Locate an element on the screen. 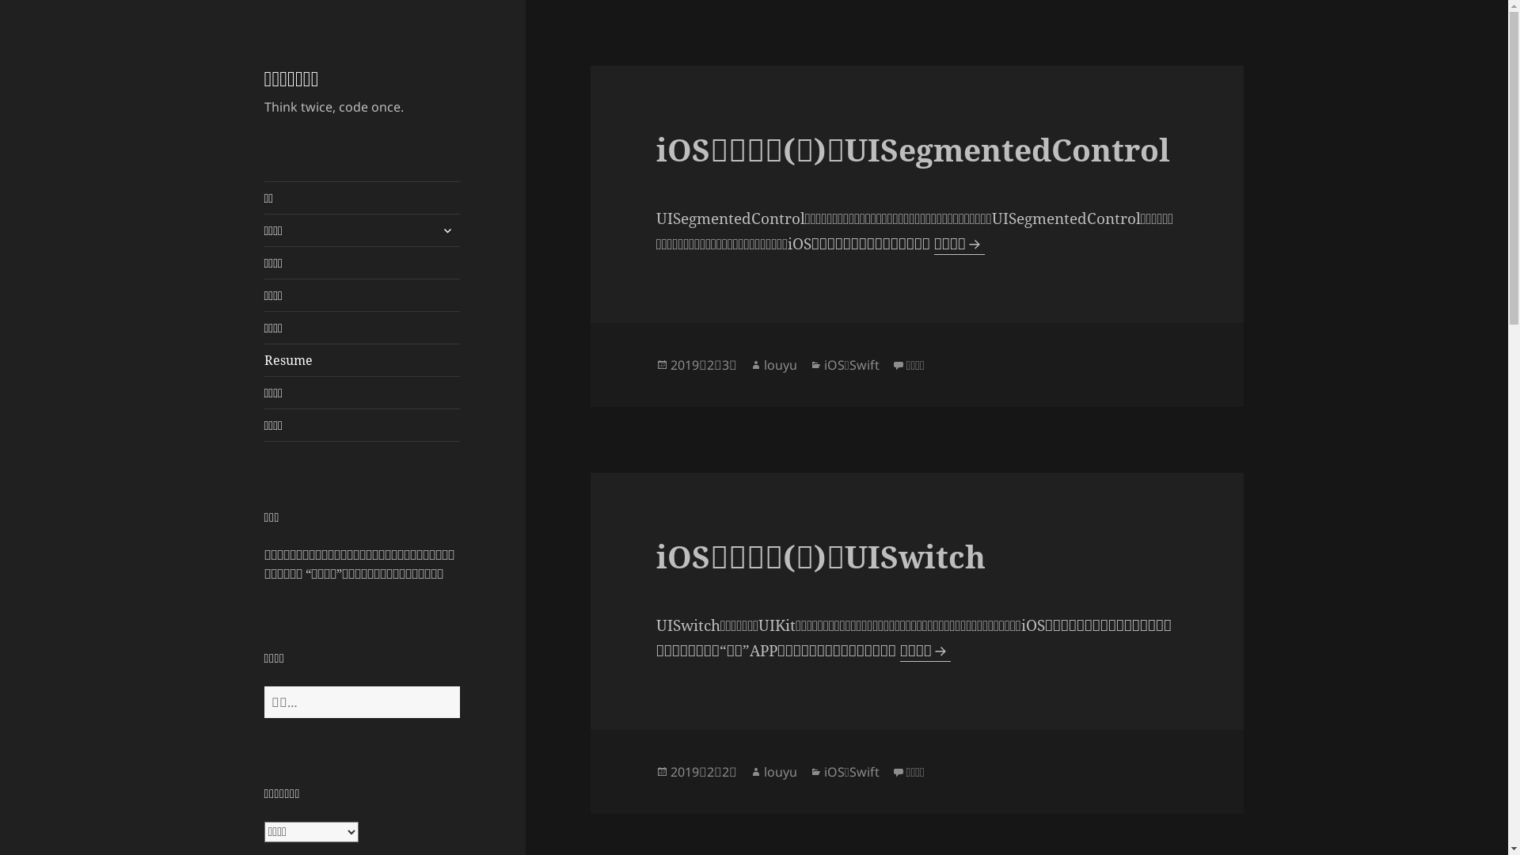 This screenshot has width=1520, height=855. Resume is located at coordinates (363, 360).